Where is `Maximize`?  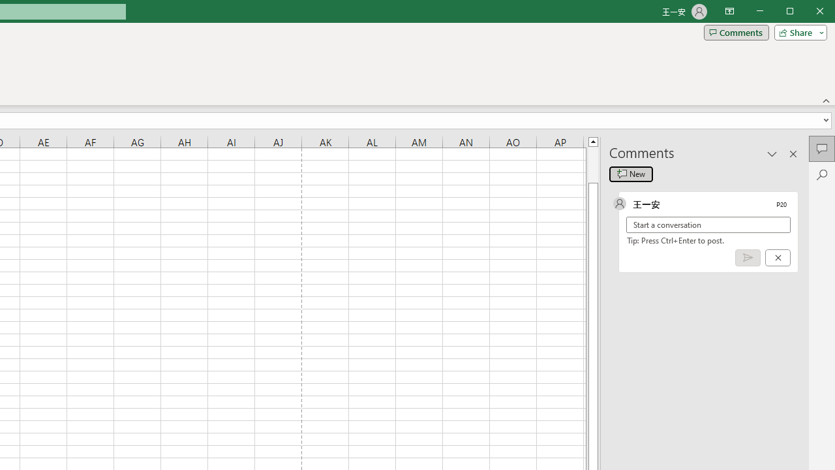 Maximize is located at coordinates (808, 12).